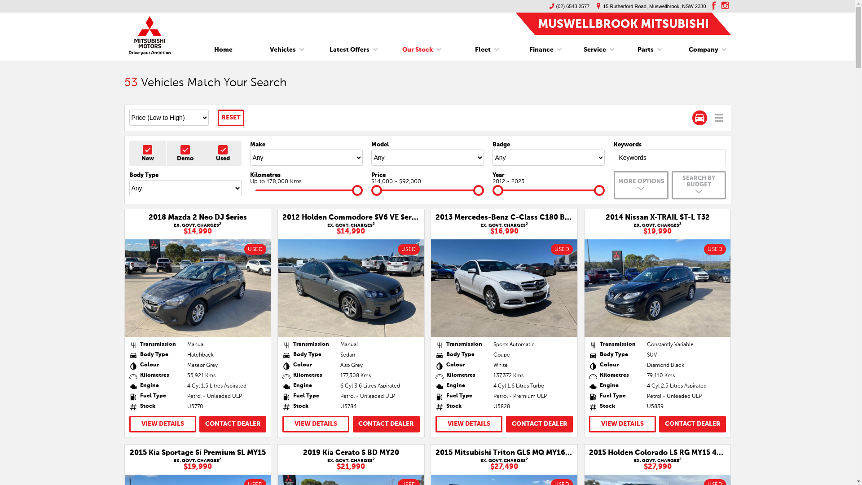  Describe the element at coordinates (351, 463) in the screenshot. I see `EX. GOVT. CHARGES2
$21,990` at that location.